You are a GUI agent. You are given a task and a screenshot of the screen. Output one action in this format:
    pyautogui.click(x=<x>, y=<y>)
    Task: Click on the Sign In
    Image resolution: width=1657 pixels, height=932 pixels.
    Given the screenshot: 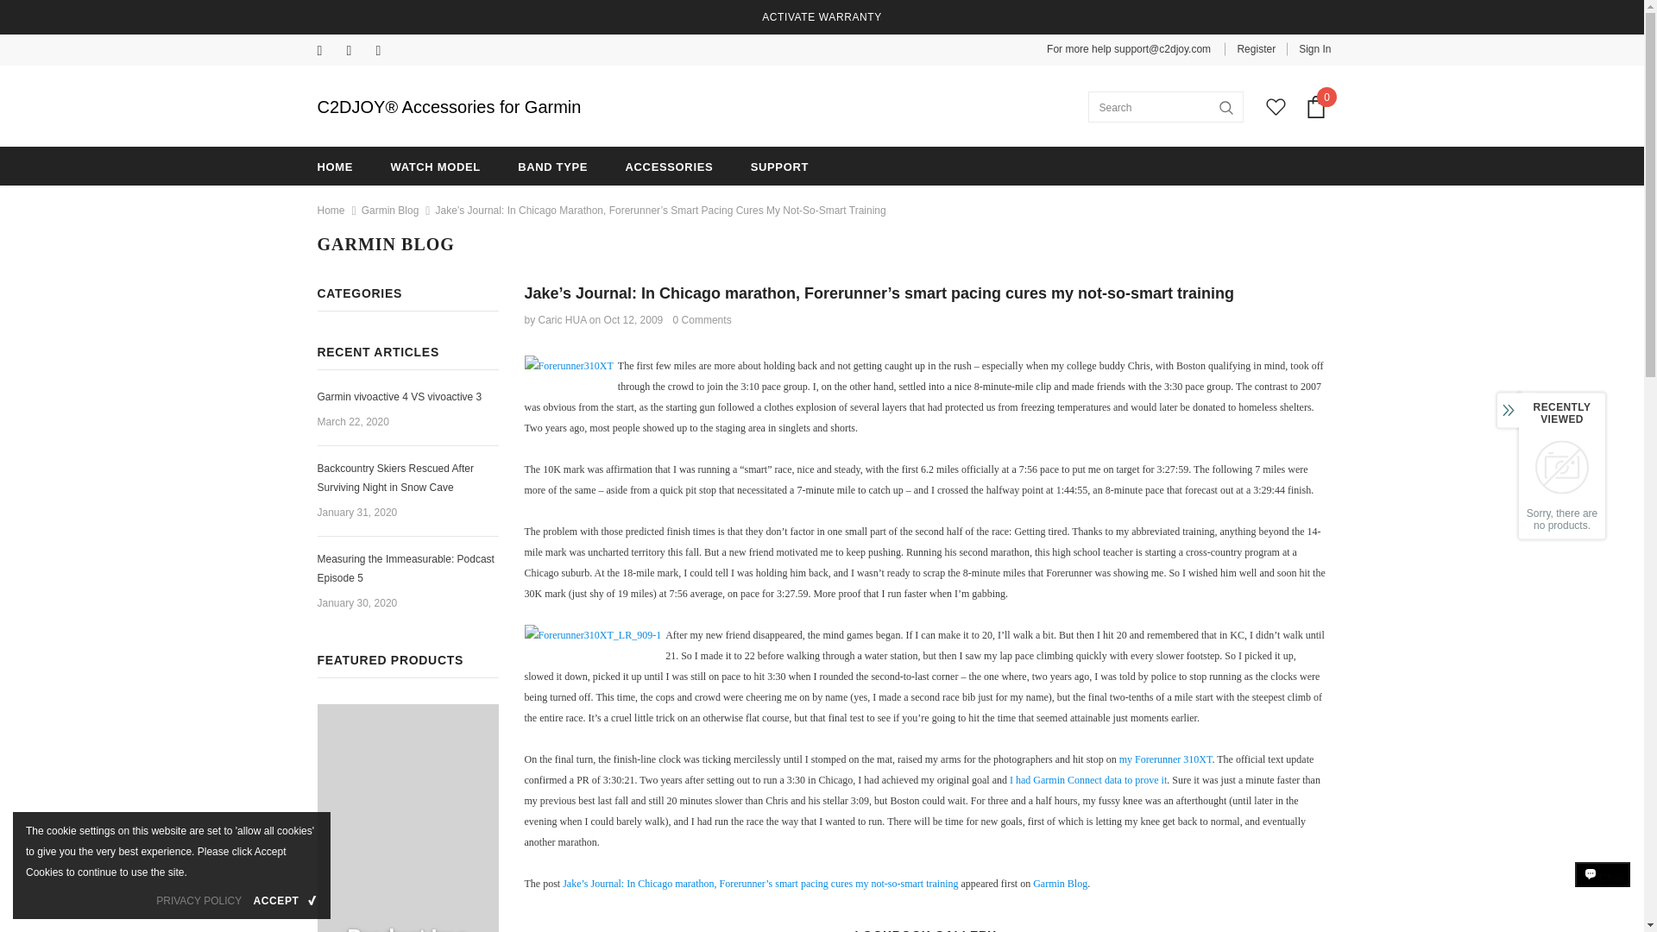 What is the action you would take?
    pyautogui.click(x=1308, y=48)
    